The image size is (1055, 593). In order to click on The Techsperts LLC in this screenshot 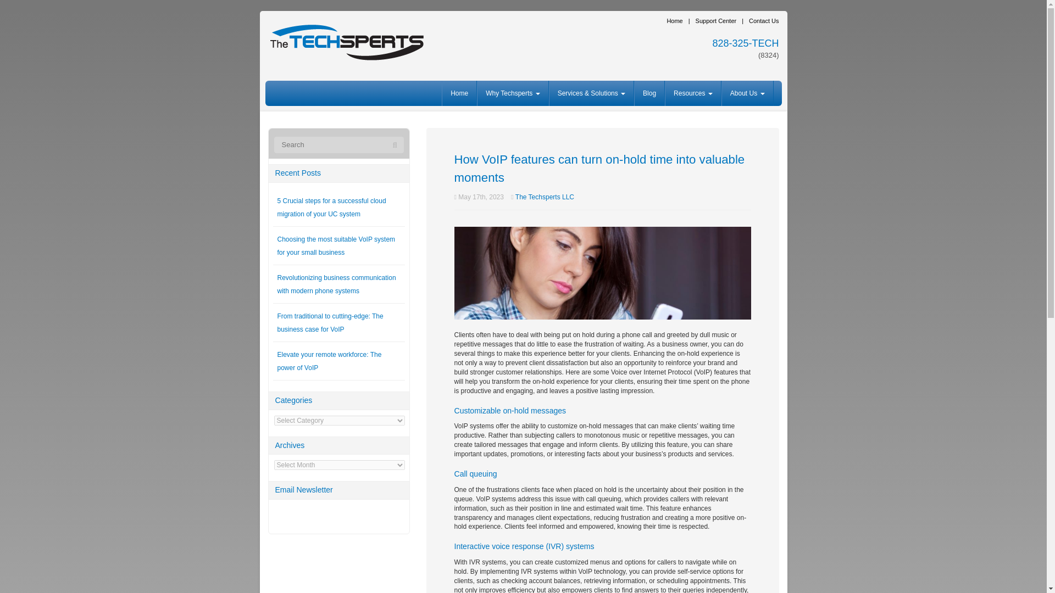, I will do `click(545, 197)`.